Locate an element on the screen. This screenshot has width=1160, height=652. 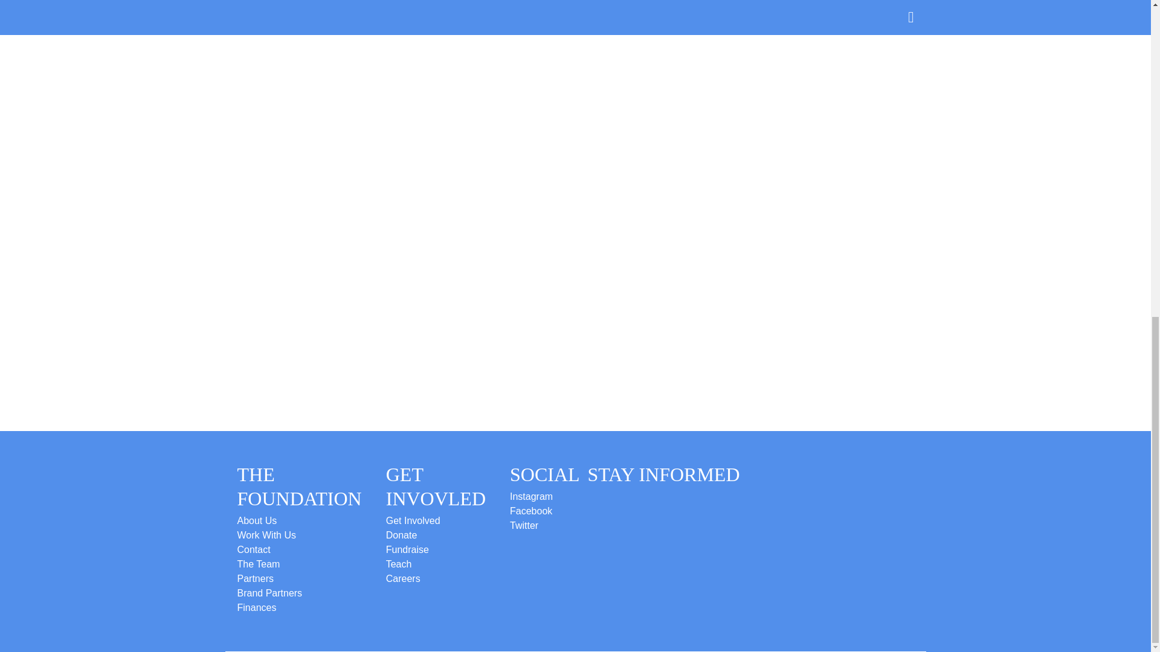
Work With Us is located at coordinates (266, 535).